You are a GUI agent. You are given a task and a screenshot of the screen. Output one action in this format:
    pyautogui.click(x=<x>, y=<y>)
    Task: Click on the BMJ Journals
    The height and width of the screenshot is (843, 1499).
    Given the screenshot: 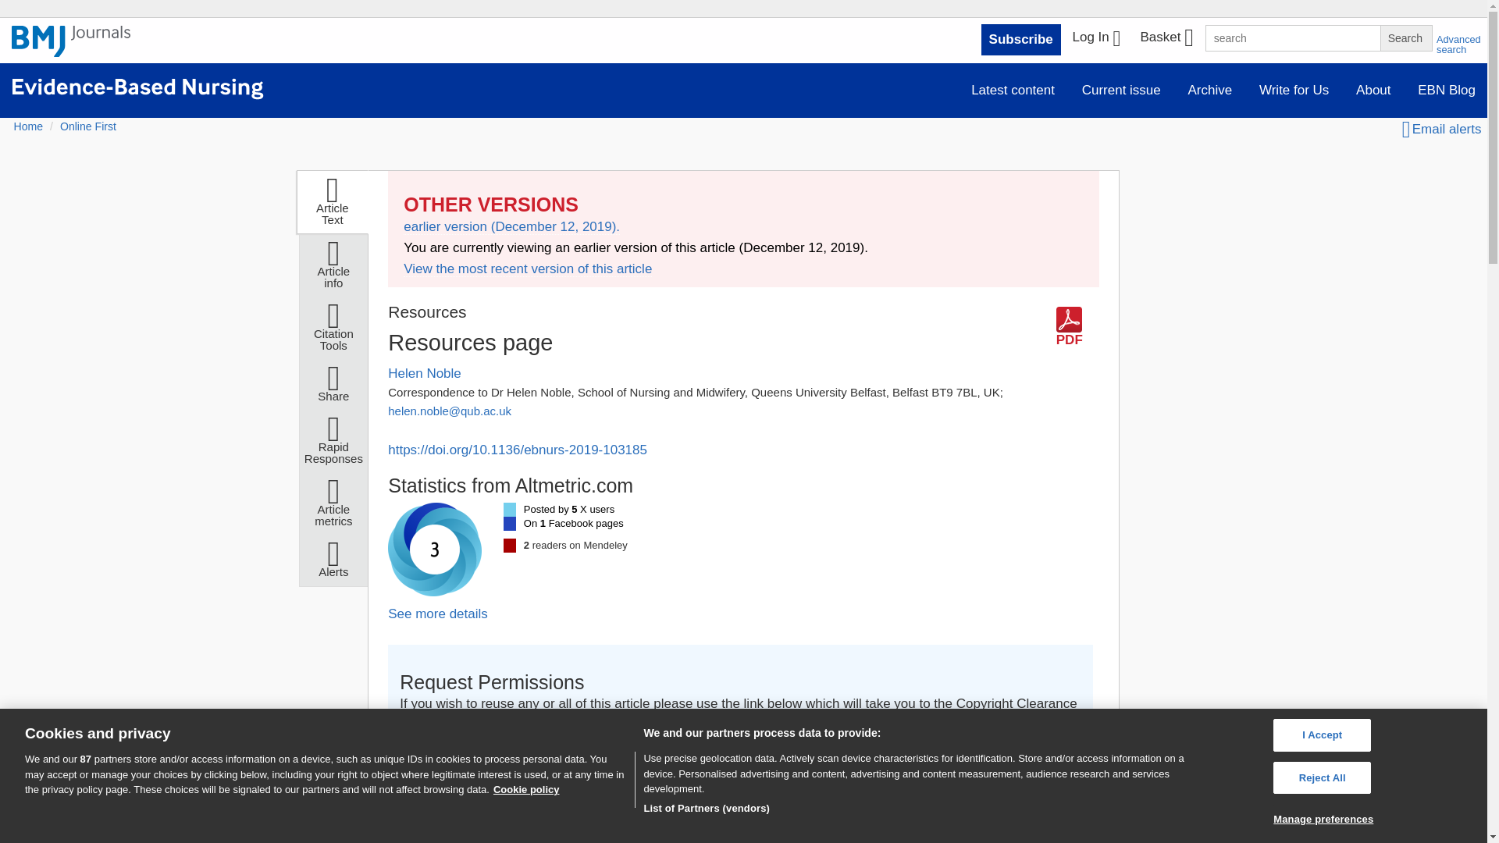 What is the action you would take?
    pyautogui.click(x=71, y=49)
    